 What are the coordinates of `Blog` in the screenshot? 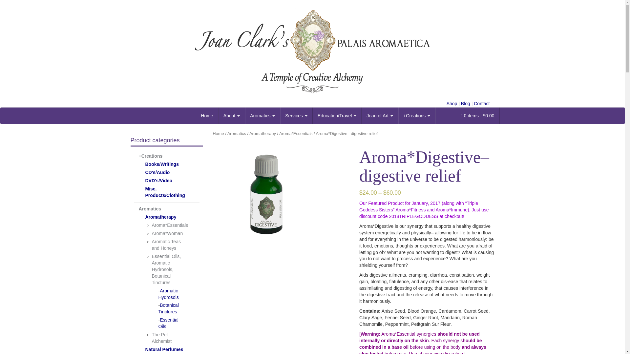 It's located at (465, 104).